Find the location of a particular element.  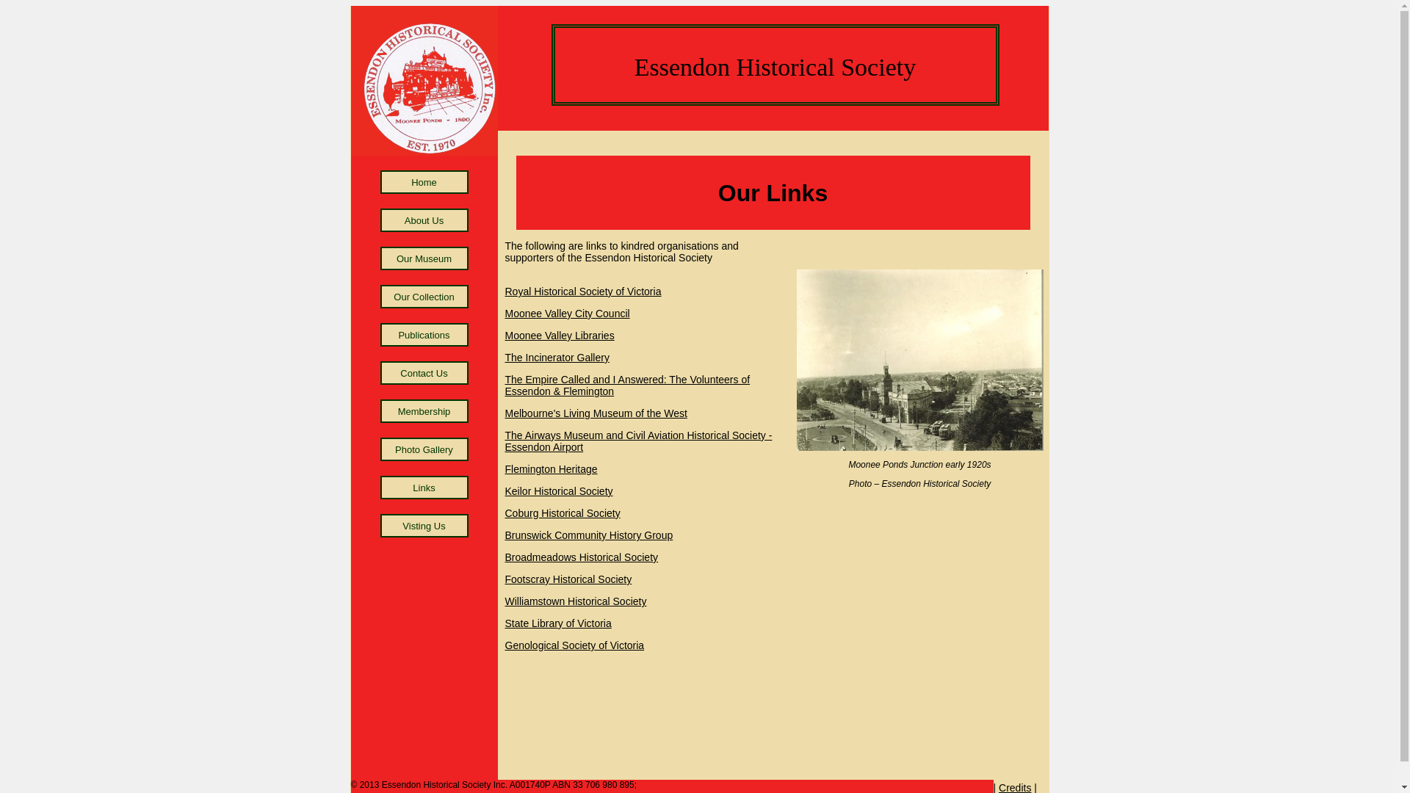

About Us is located at coordinates (424, 220).